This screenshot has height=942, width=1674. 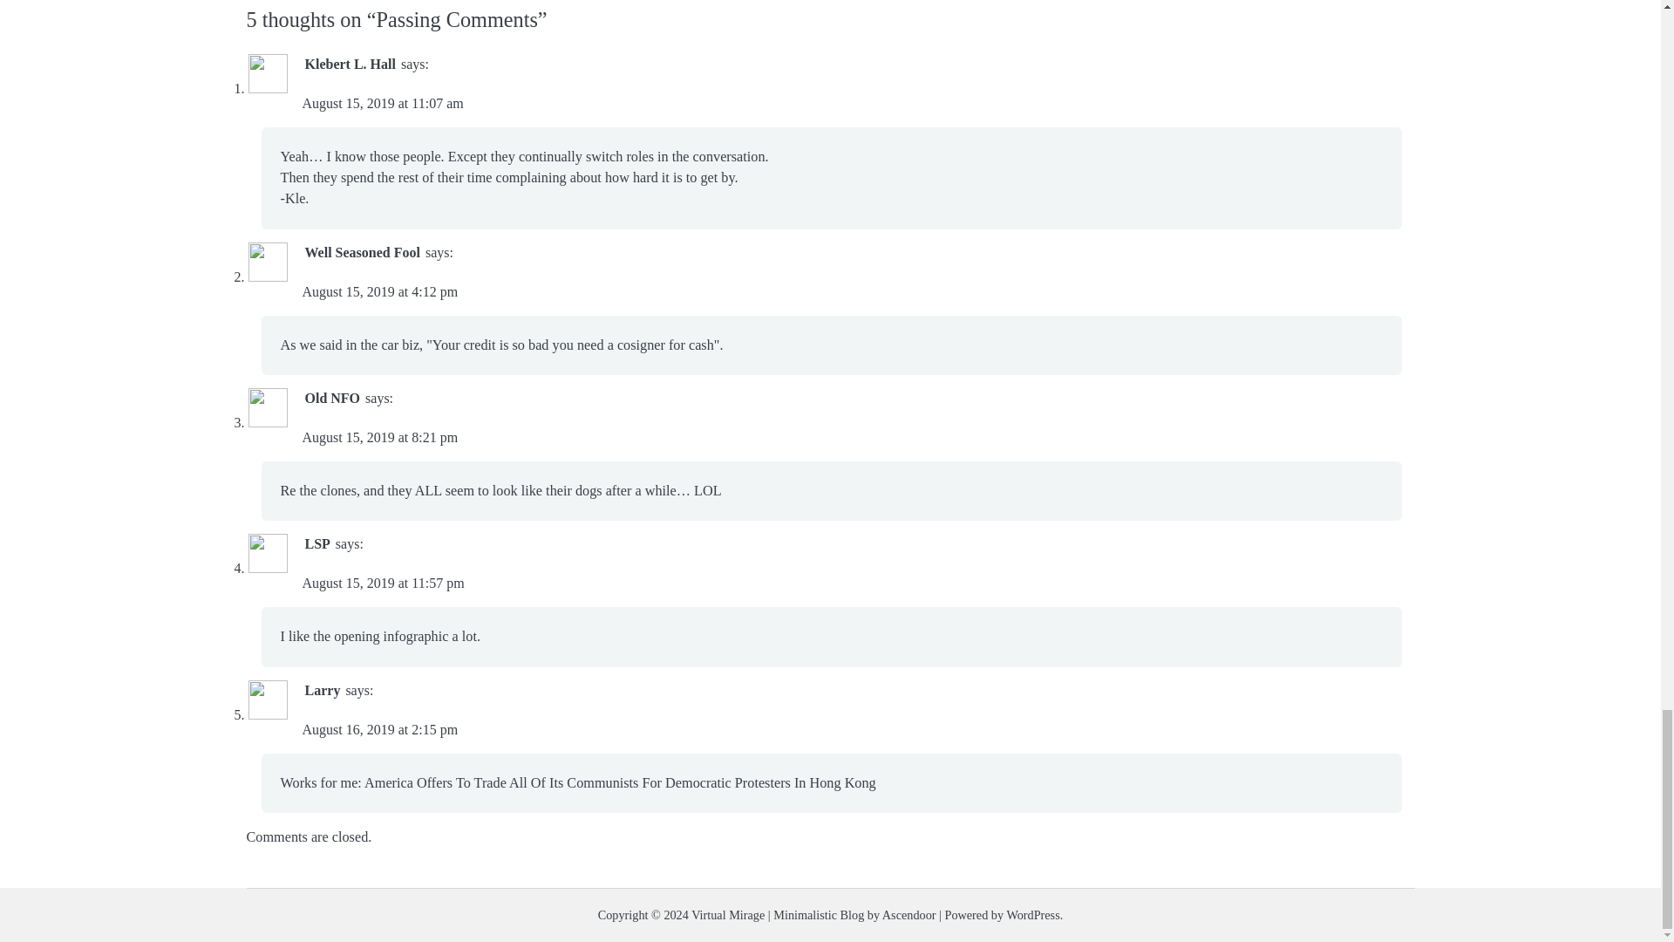 I want to click on August 15, 2019 at 4:12 pm, so click(x=378, y=291).